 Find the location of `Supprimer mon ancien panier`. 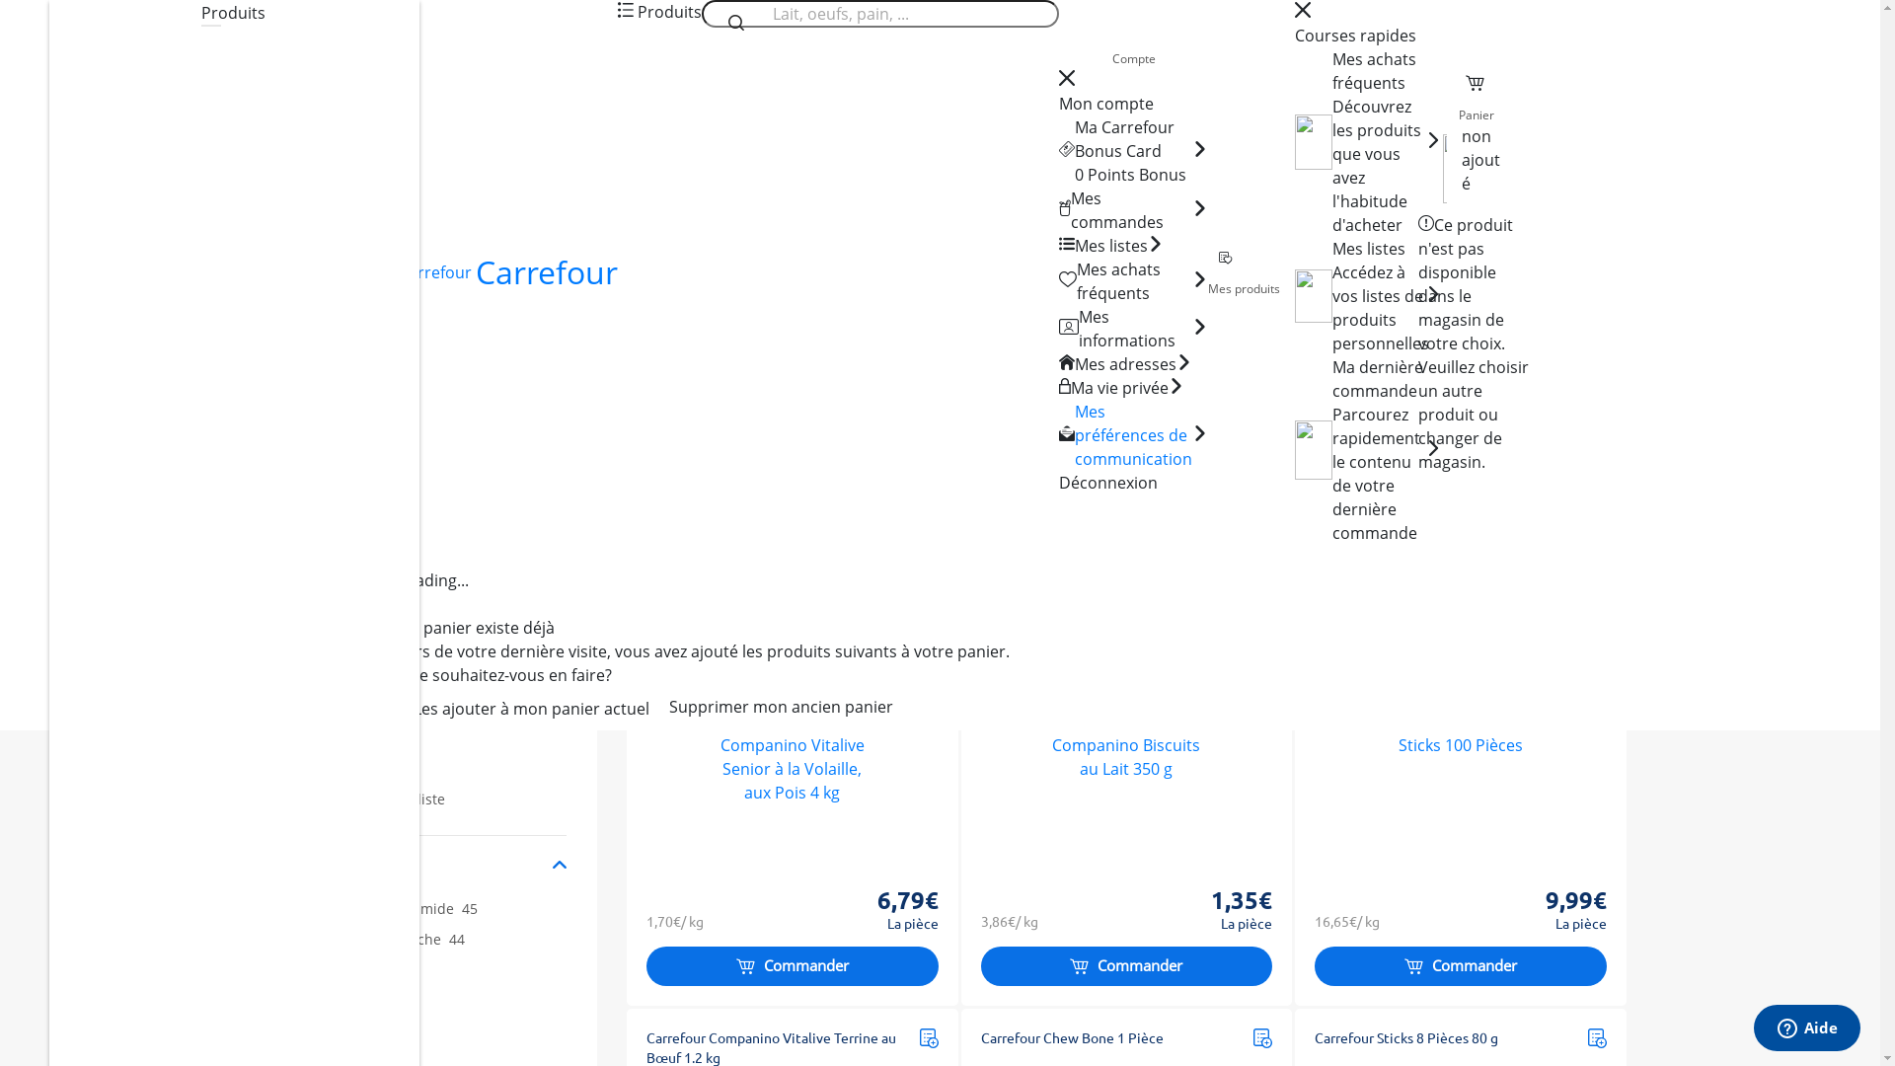

Supprimer mon ancien panier is located at coordinates (782, 707).